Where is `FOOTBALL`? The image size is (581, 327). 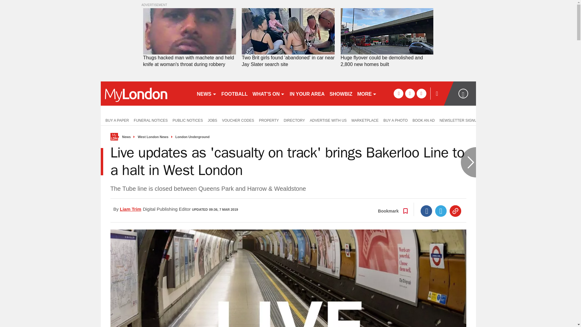 FOOTBALL is located at coordinates (235, 93).